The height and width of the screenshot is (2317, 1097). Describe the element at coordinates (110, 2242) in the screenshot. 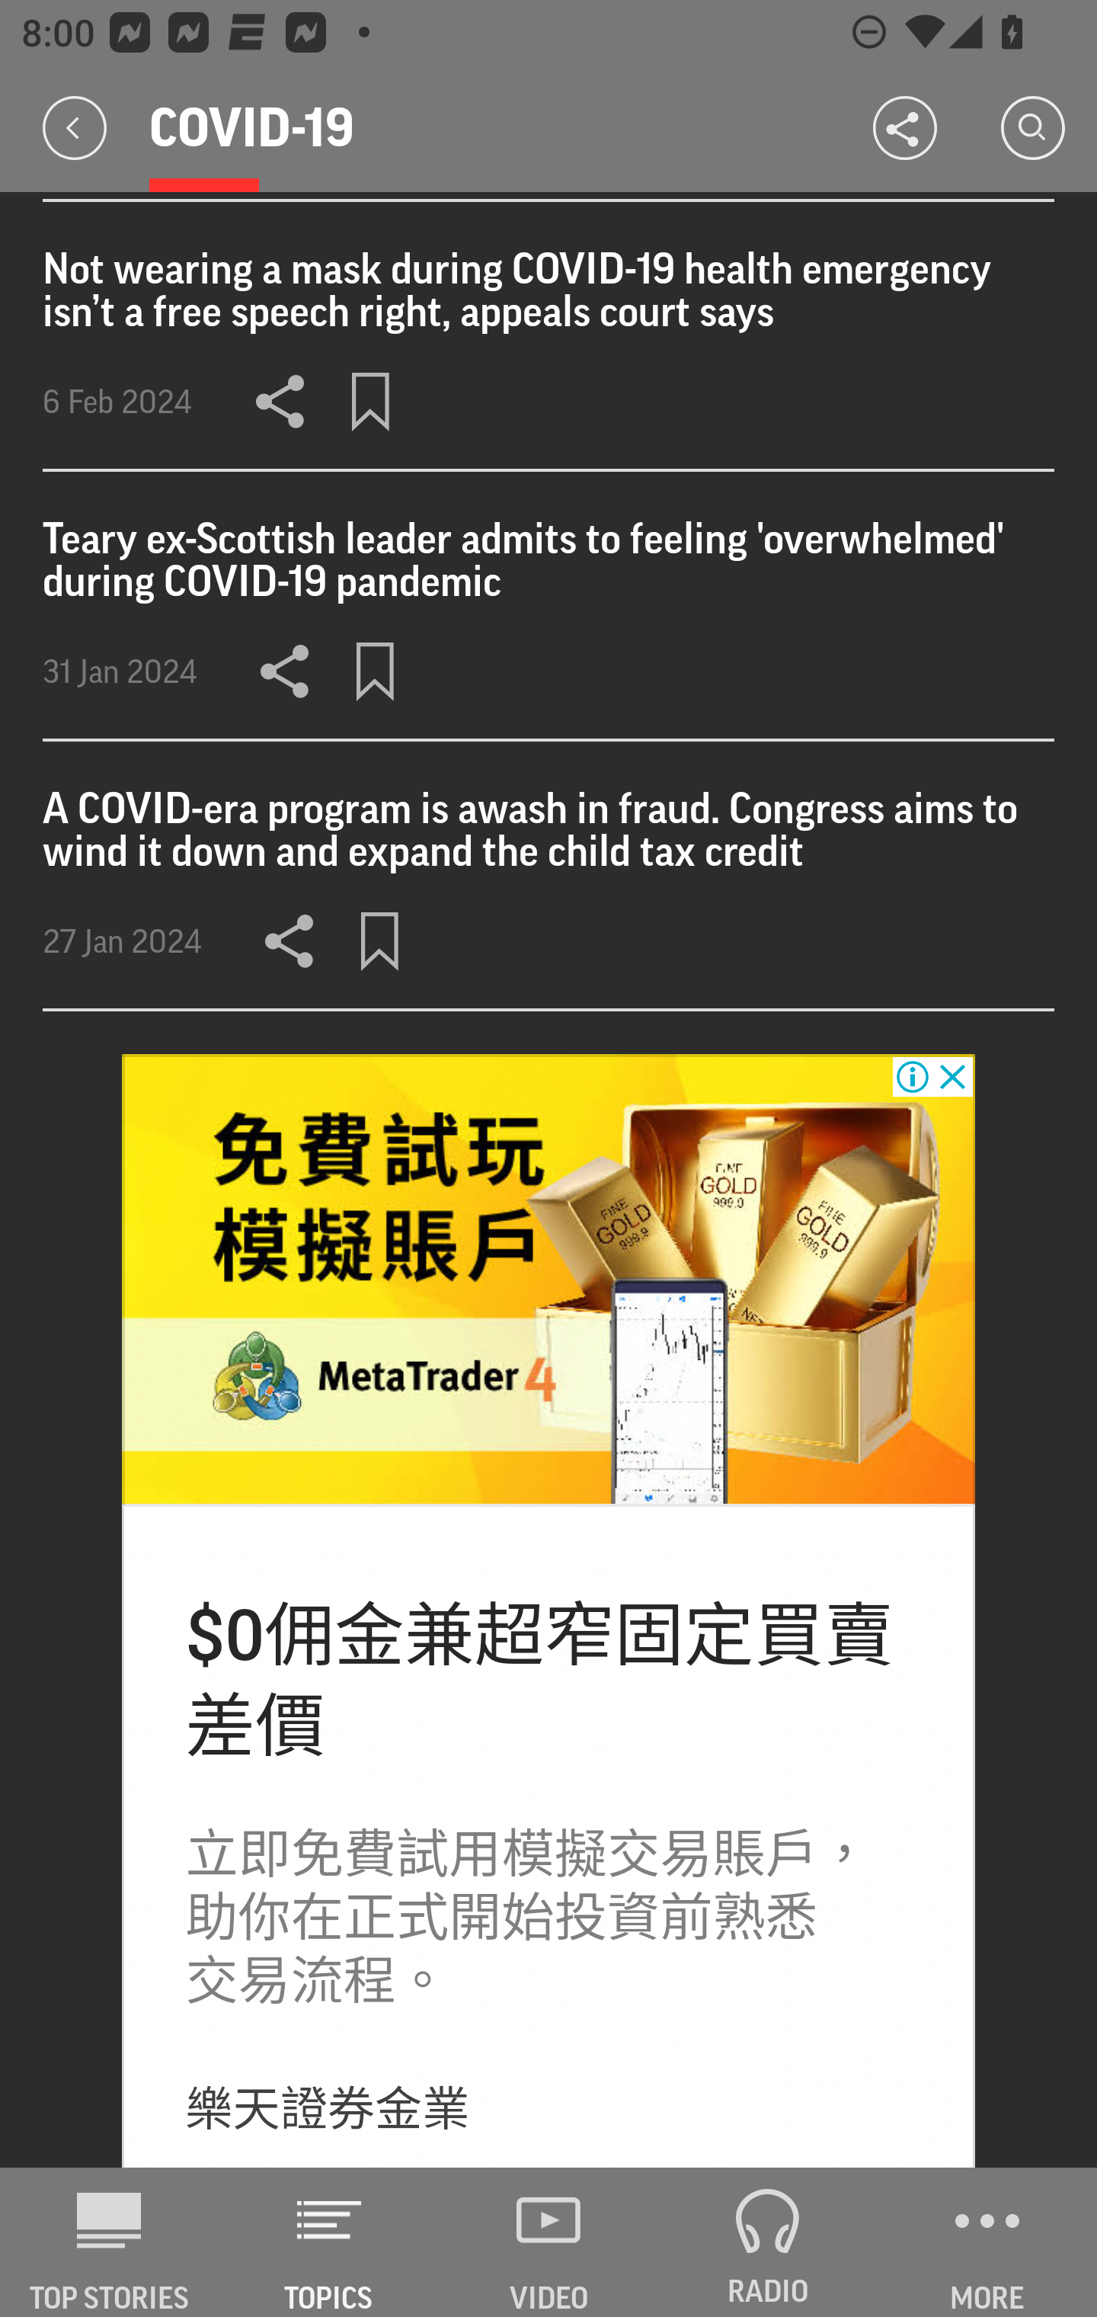

I see `AP News TOP STORIES` at that location.